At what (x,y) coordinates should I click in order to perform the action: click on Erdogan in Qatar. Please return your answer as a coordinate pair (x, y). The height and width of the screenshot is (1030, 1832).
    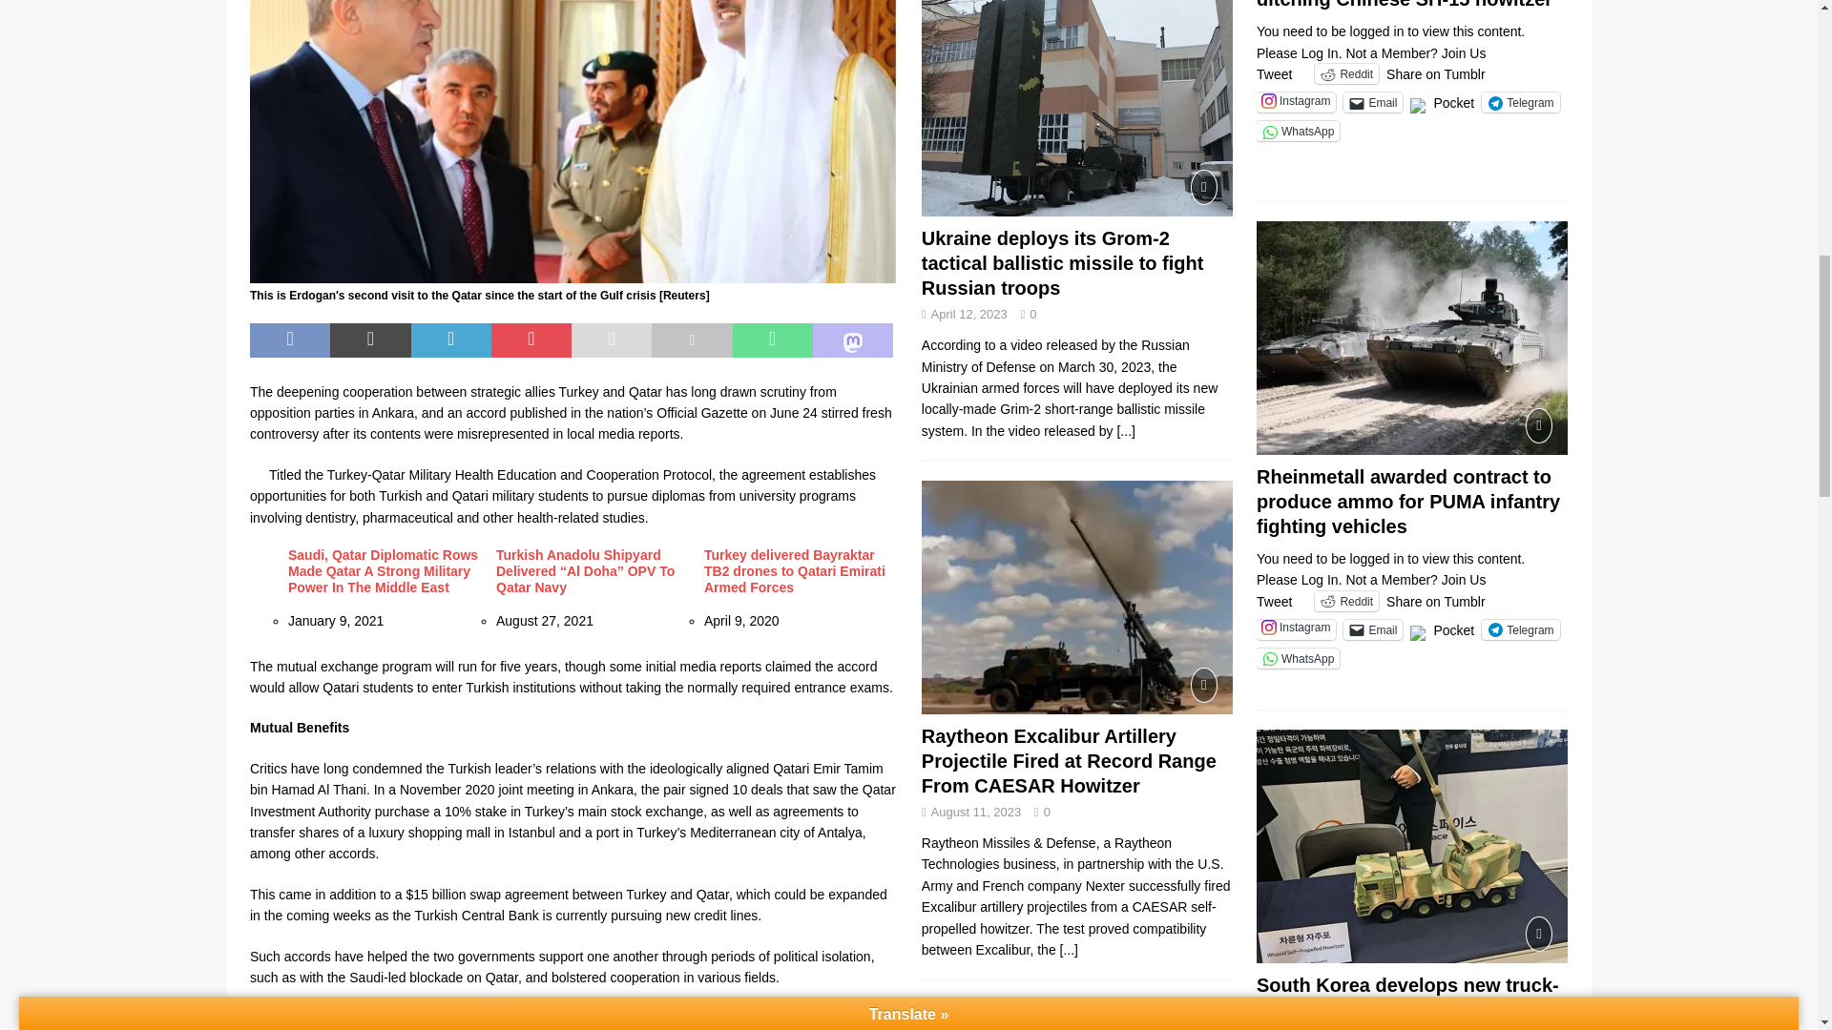
    Looking at the image, I should click on (572, 141).